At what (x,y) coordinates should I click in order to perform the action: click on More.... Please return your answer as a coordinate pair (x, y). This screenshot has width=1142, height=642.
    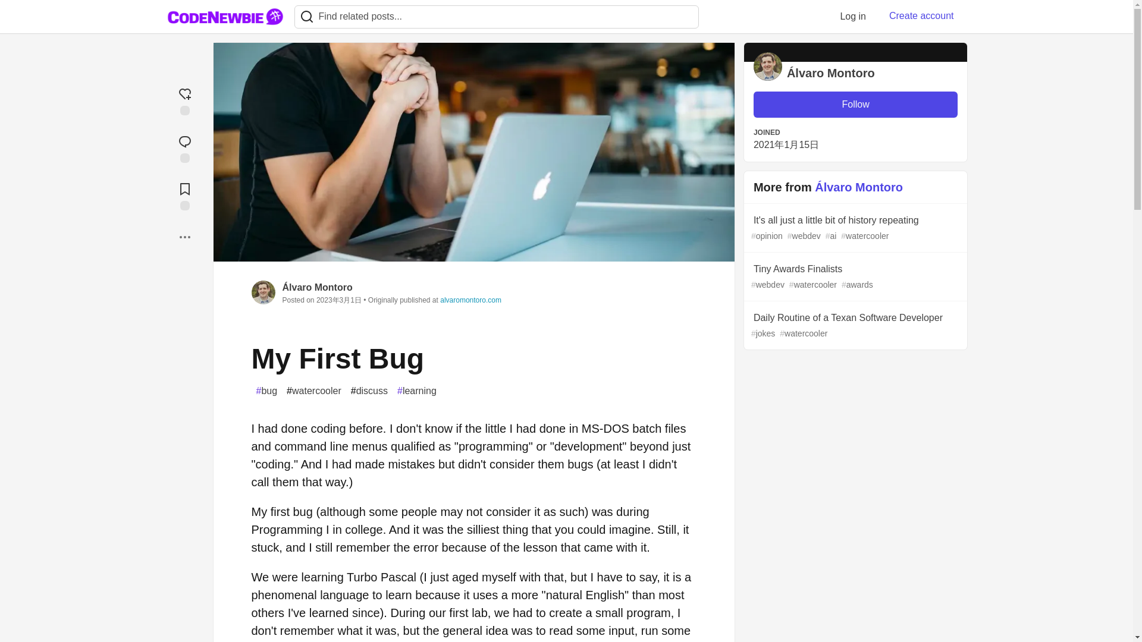
    Looking at the image, I should click on (184, 237).